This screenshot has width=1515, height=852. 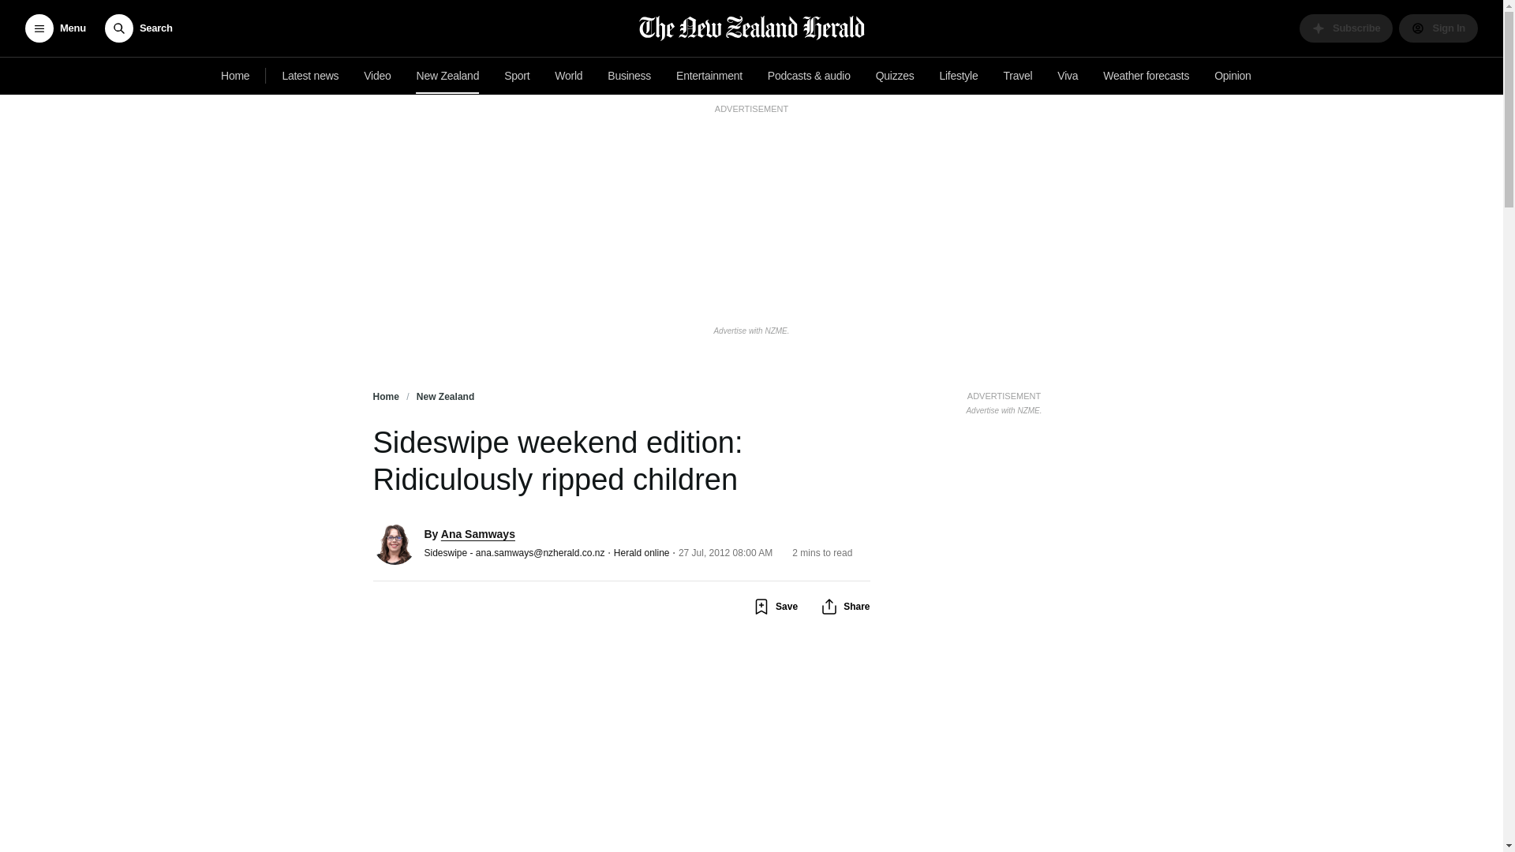 What do you see at coordinates (1004, 401) in the screenshot?
I see `Lifestyle` at bounding box center [1004, 401].